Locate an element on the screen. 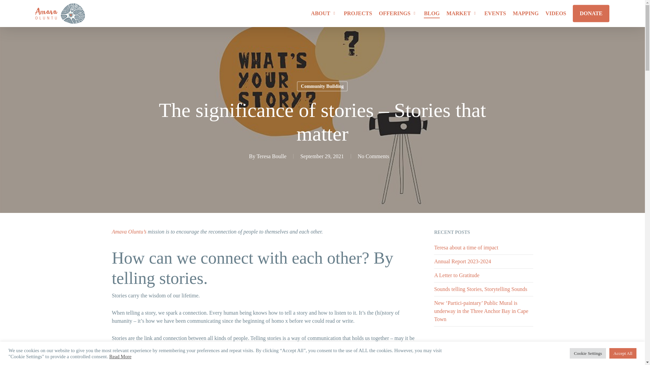 This screenshot has height=365, width=650. Posts by Teresa Boulle is located at coordinates (272, 156).